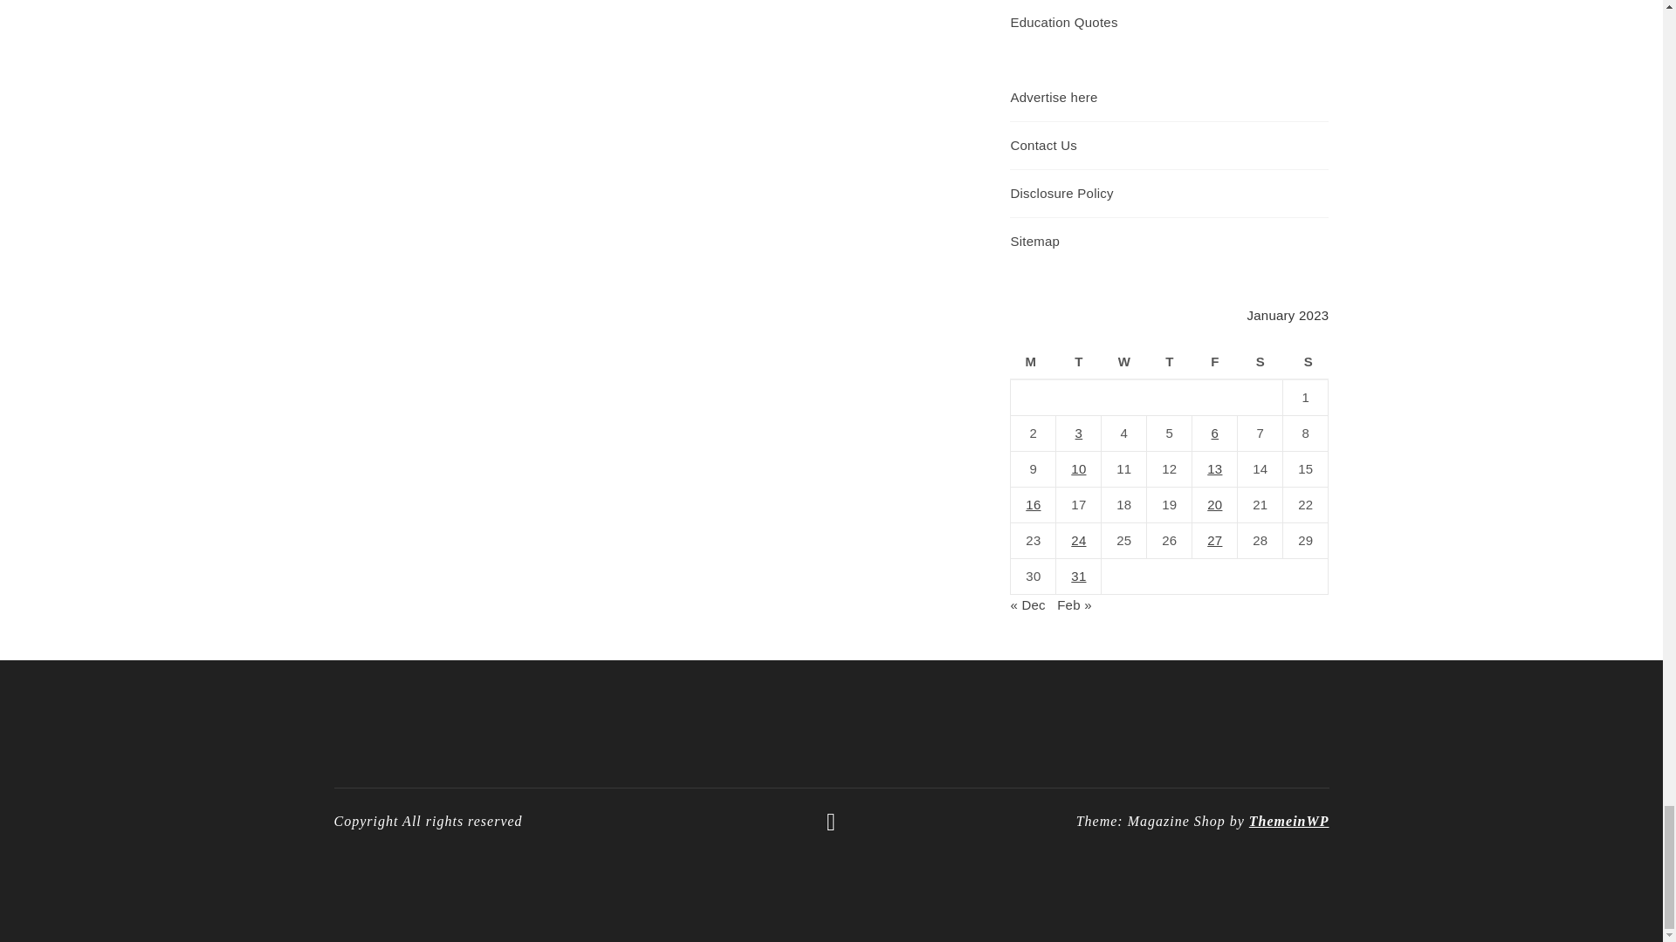 The width and height of the screenshot is (1676, 942). What do you see at coordinates (1078, 363) in the screenshot?
I see `Tuesday` at bounding box center [1078, 363].